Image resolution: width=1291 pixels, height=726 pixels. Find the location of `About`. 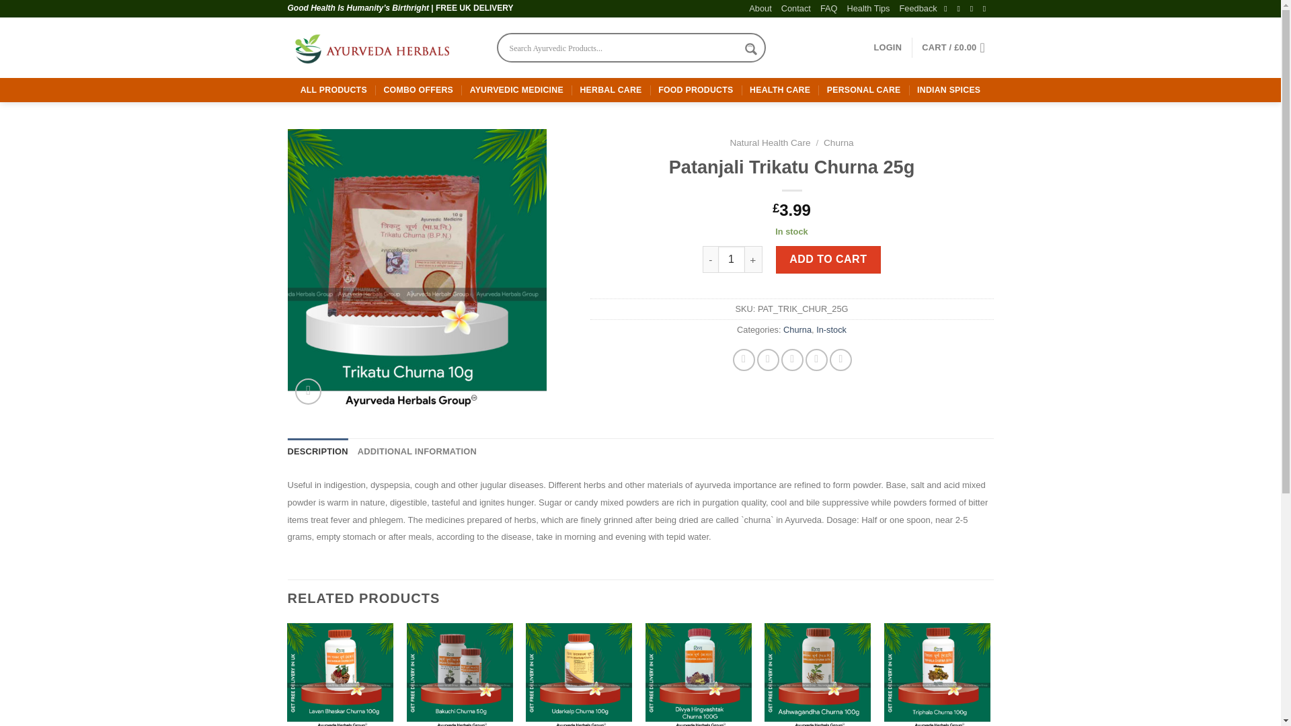

About is located at coordinates (760, 8).